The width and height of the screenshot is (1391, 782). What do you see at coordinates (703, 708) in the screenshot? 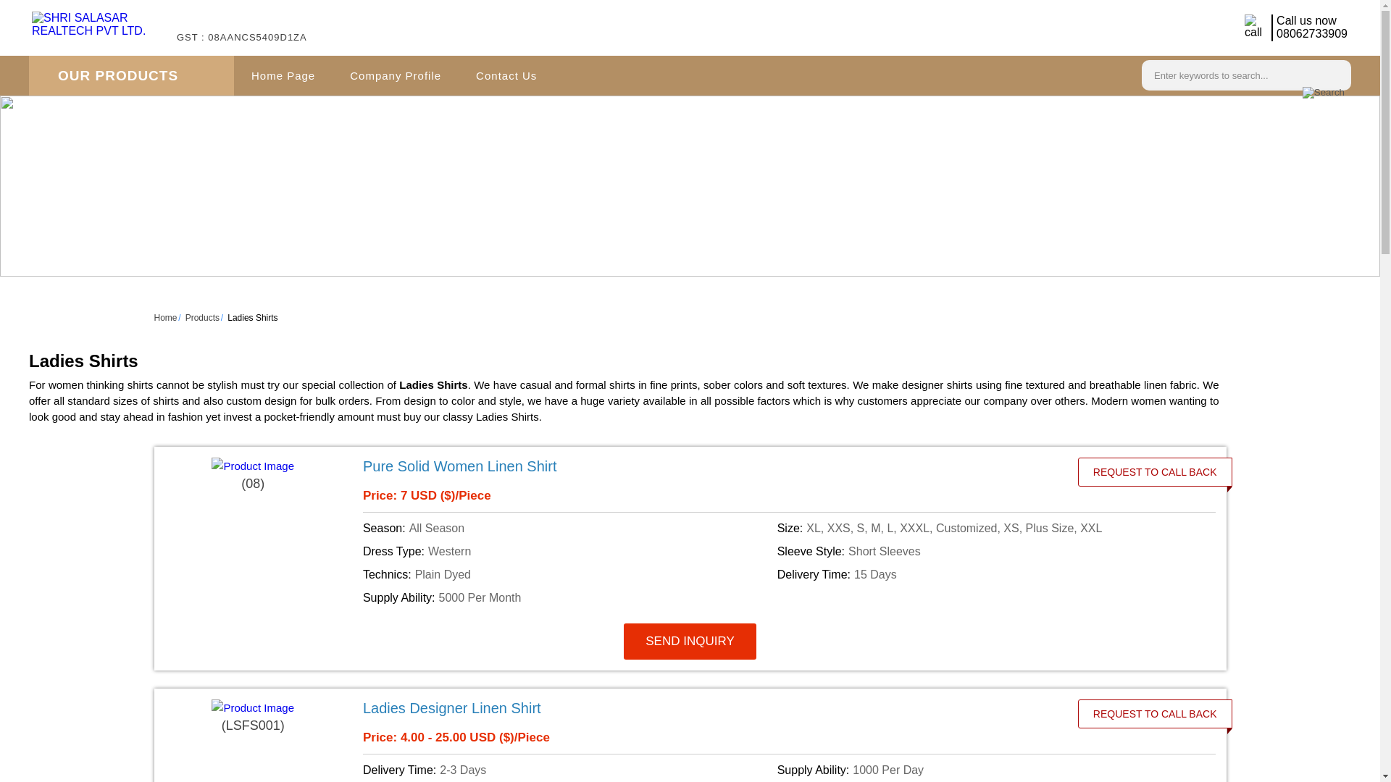
I see `Ladies Designer Linen Shirt` at bounding box center [703, 708].